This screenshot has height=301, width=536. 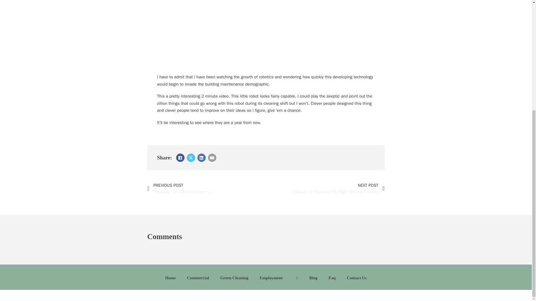 What do you see at coordinates (356, 278) in the screenshot?
I see `Robots Are Taking Over The Bathrooms!` at bounding box center [356, 278].